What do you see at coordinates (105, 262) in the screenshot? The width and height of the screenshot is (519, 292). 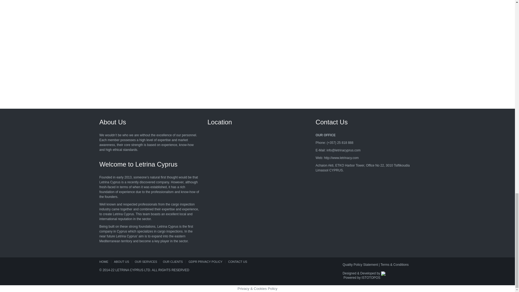 I see `HOME` at bounding box center [105, 262].